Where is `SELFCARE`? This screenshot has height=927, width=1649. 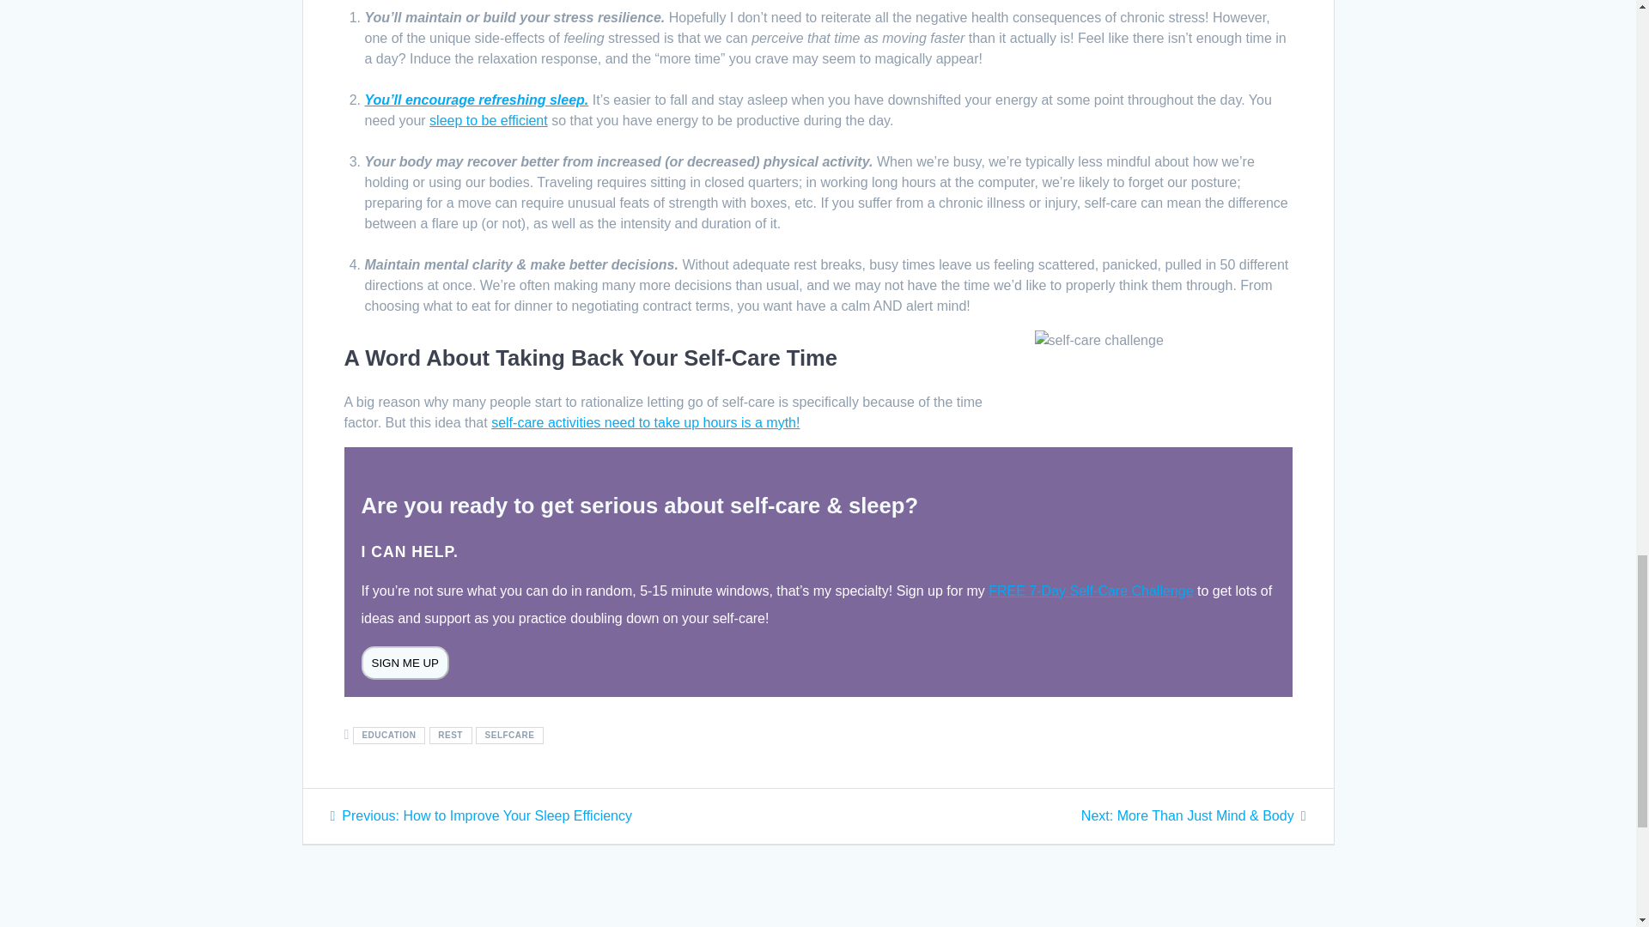 SELFCARE is located at coordinates (510, 735).